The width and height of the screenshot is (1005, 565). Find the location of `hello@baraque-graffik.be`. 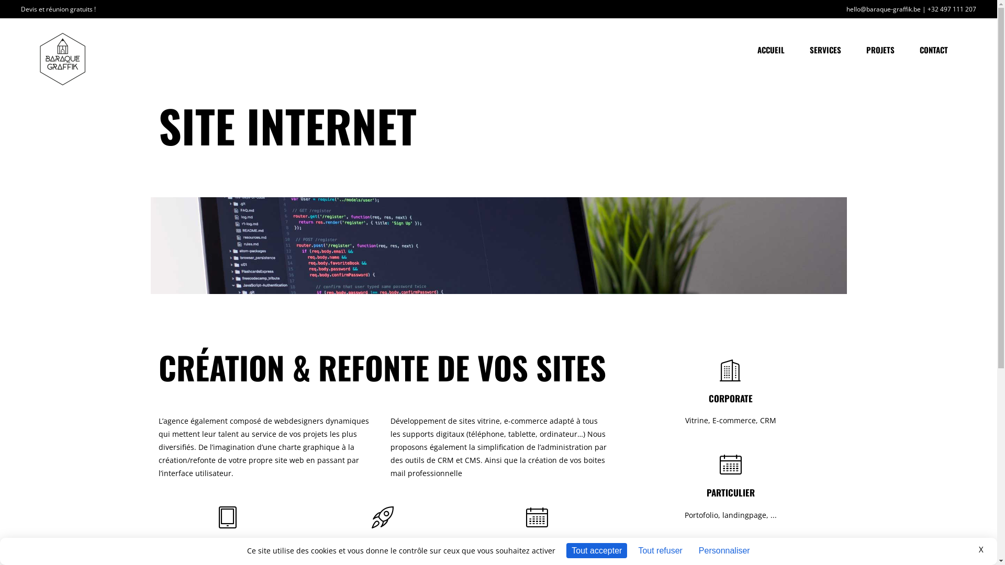

hello@baraque-graffik.be is located at coordinates (884, 8).